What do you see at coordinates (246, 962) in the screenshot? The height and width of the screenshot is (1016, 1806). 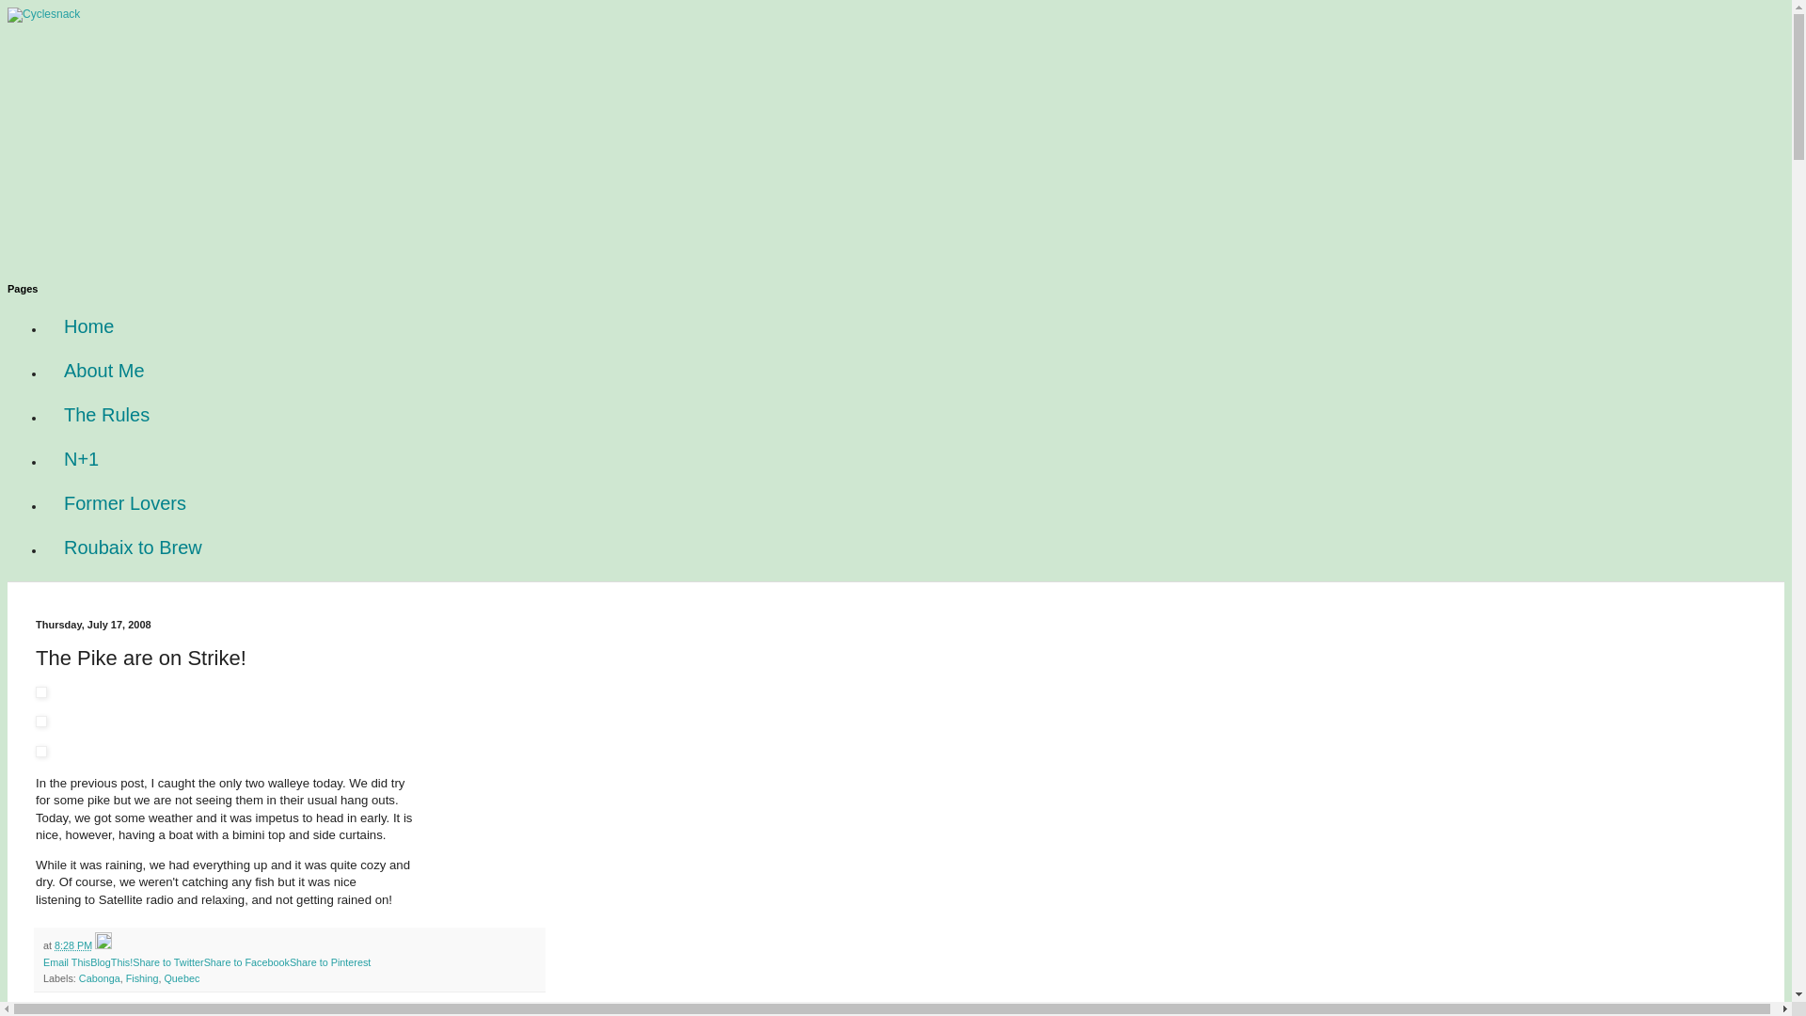 I see `Share to Facebook` at bounding box center [246, 962].